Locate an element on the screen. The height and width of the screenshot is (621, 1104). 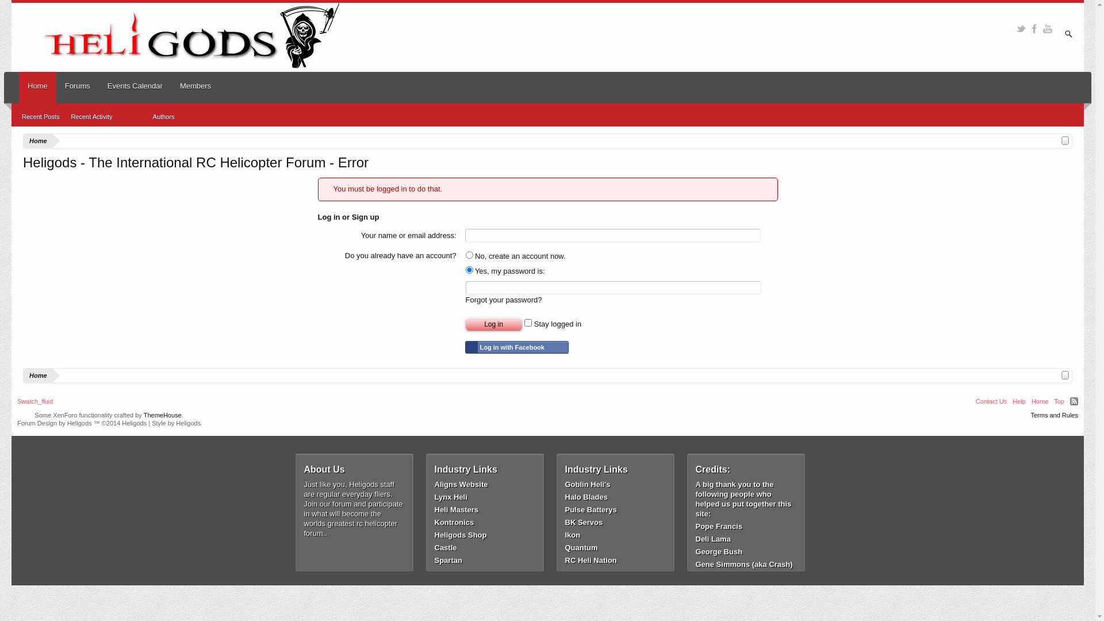
Events Calendar is located at coordinates (135, 86).